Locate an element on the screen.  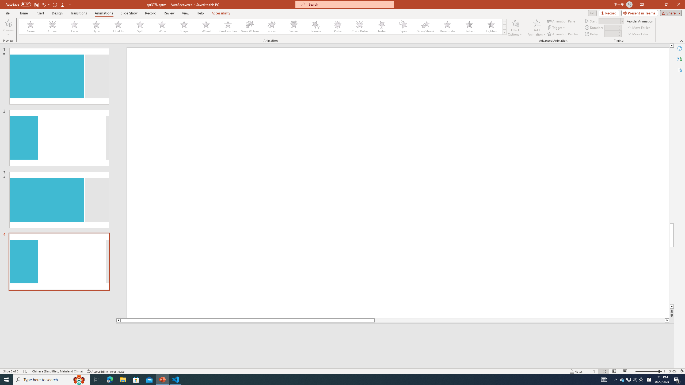
AutomationID: AnimationGallery is located at coordinates (263, 27).